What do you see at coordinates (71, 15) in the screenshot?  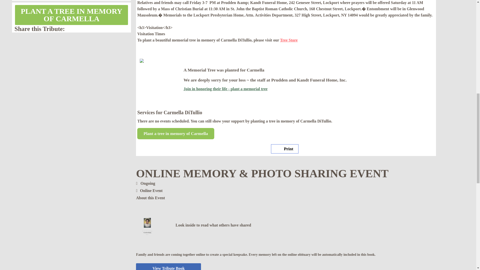 I see `PLANT A TREE IN MEMORY OF CARMELLA` at bounding box center [71, 15].